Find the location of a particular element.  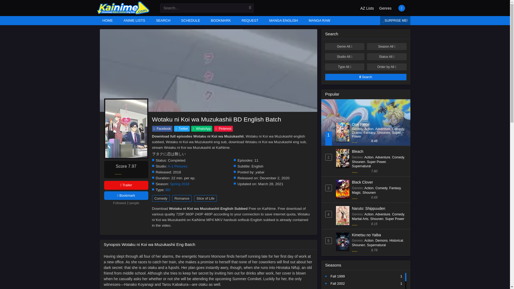

AZ Lists is located at coordinates (367, 9).